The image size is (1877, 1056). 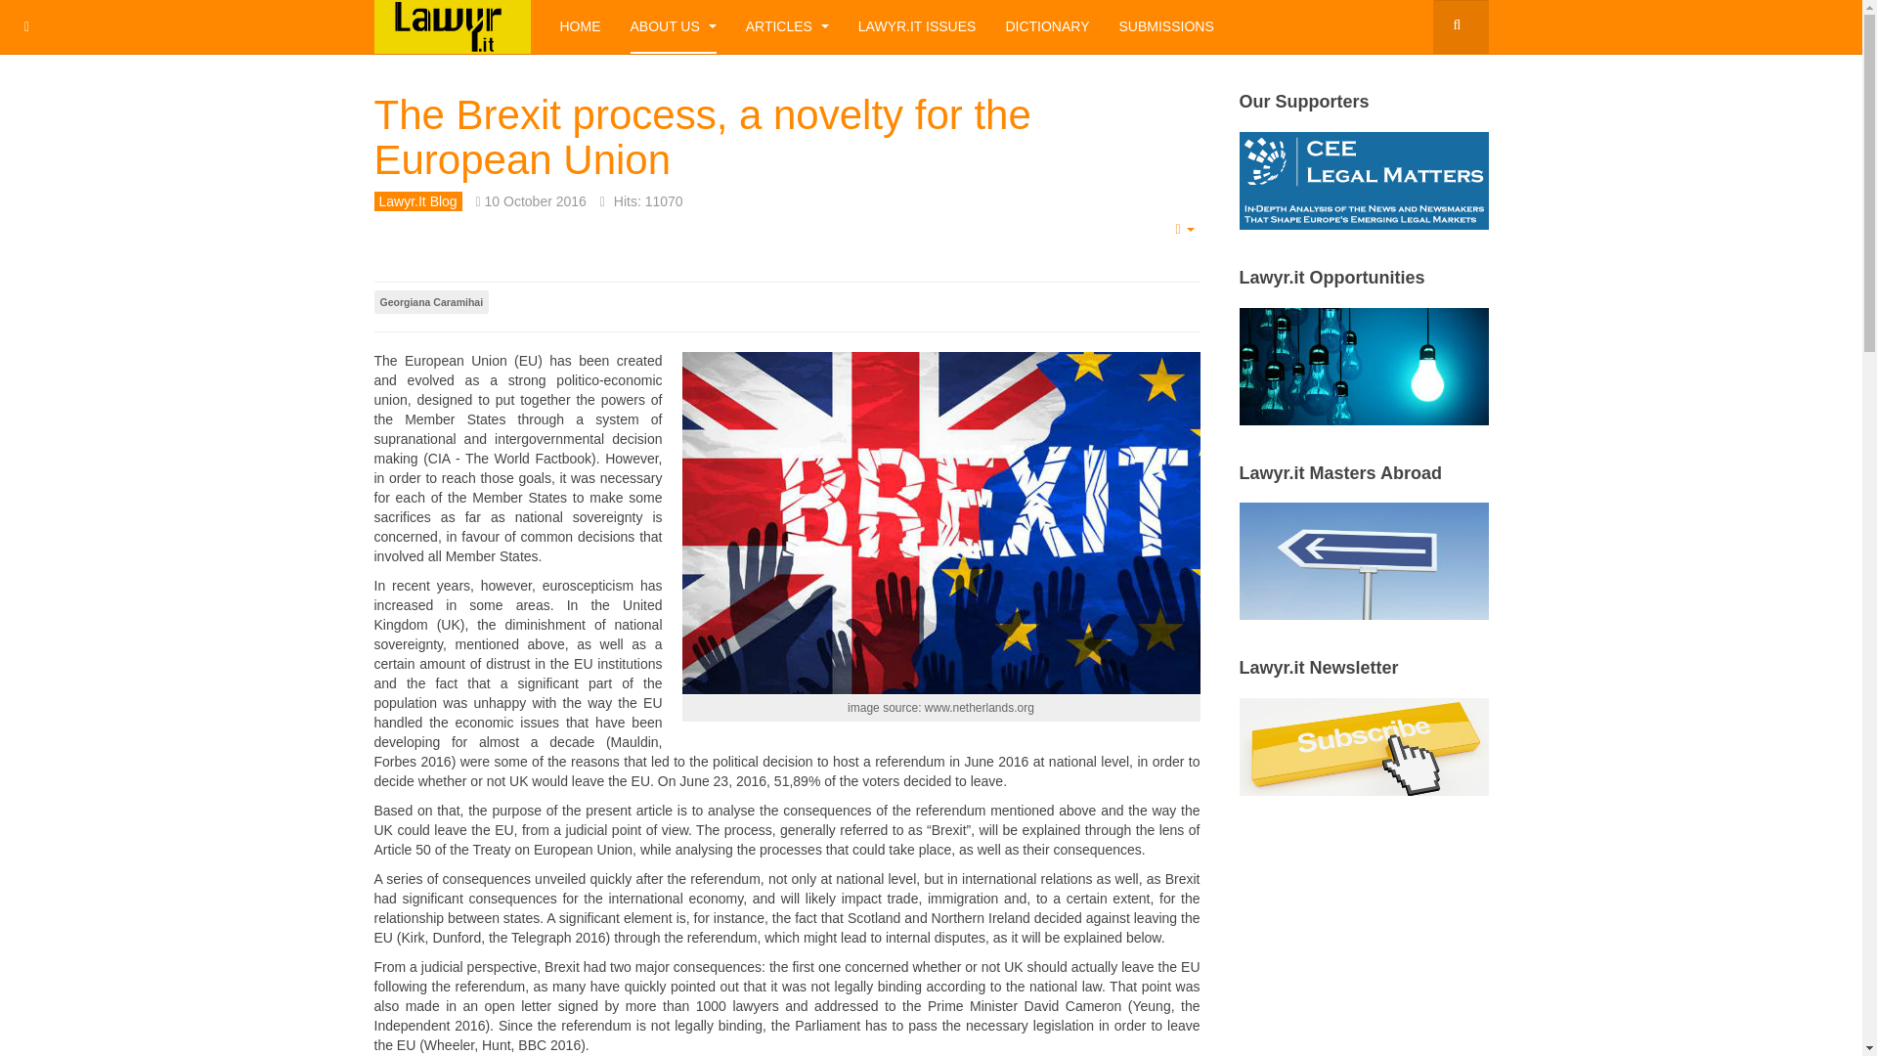 I want to click on CEELM, so click(x=1363, y=180).